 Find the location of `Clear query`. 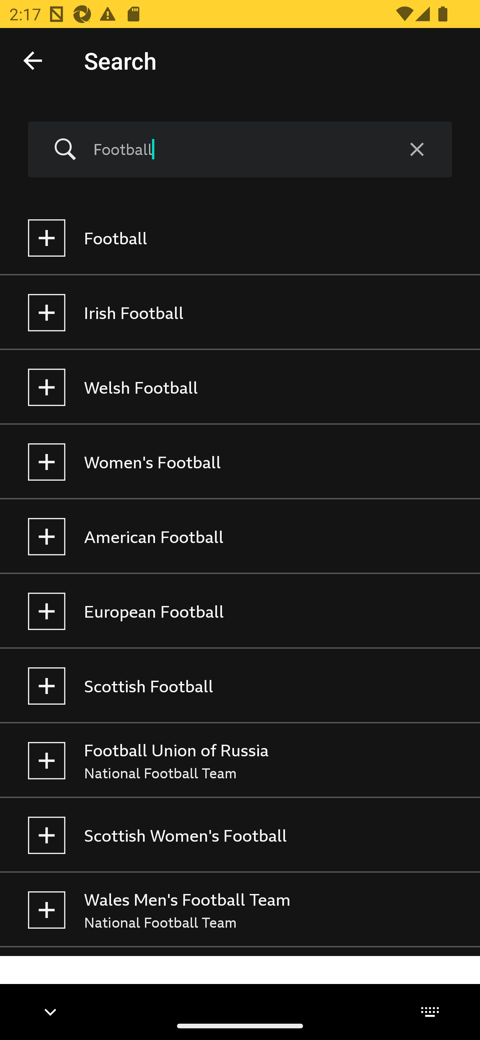

Clear query is located at coordinates (417, 150).